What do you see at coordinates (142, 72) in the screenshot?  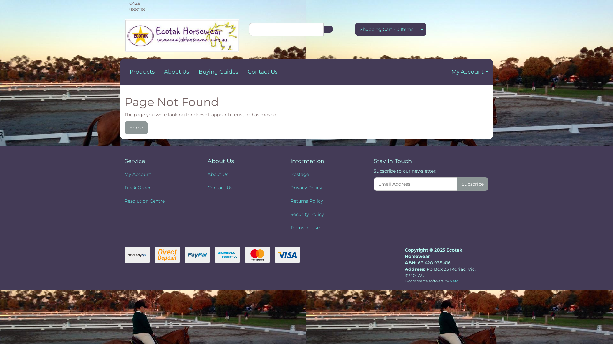 I see `Products` at bounding box center [142, 72].